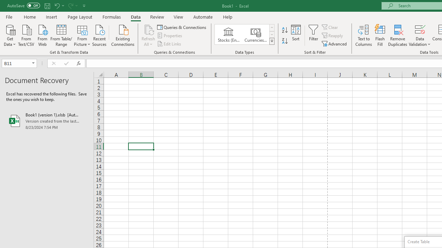 The height and width of the screenshot is (248, 442). What do you see at coordinates (123, 35) in the screenshot?
I see `Existing Connections` at bounding box center [123, 35].